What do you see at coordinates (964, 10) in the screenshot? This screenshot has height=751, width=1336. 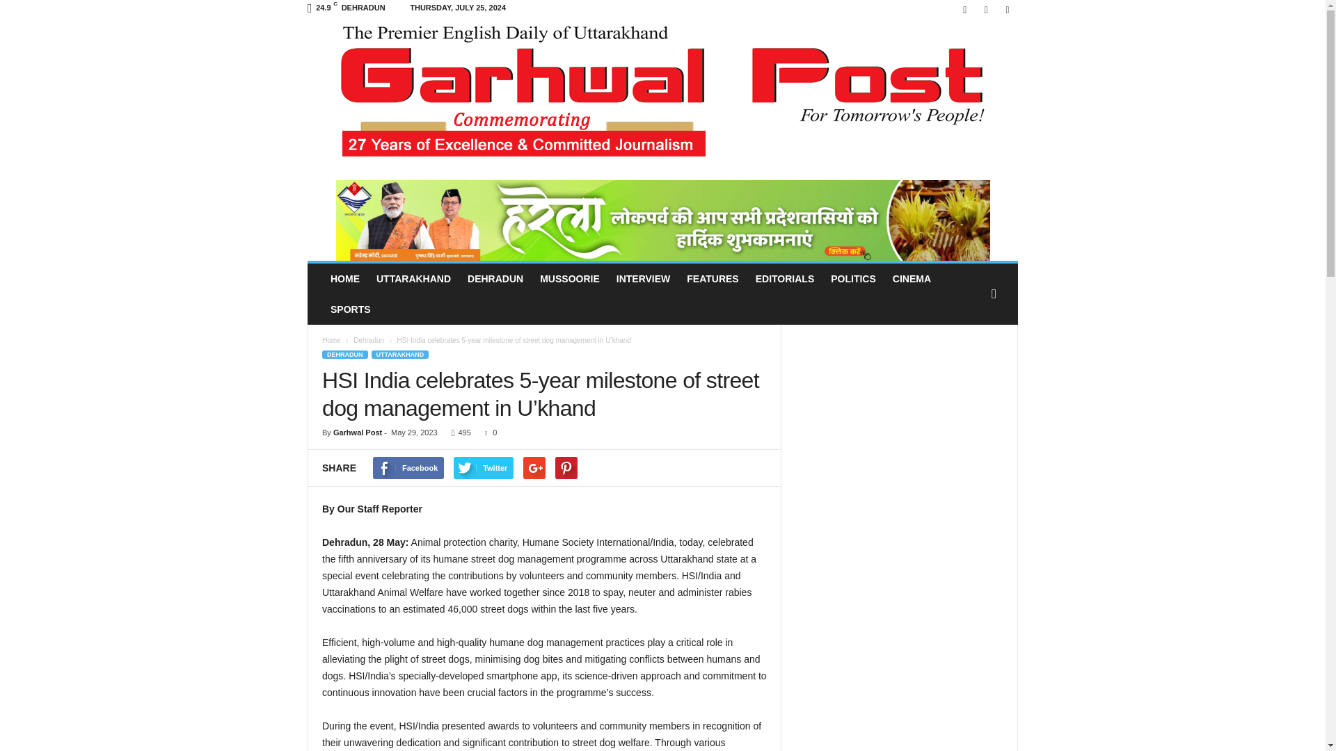 I see `Facebook` at bounding box center [964, 10].